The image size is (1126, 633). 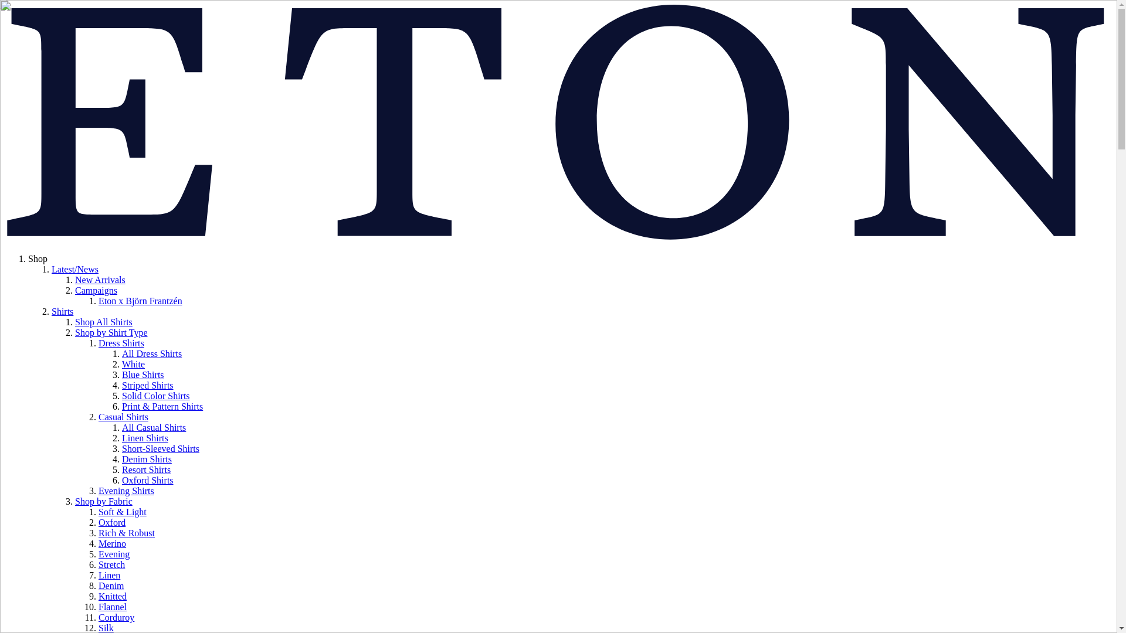 What do you see at coordinates (113, 607) in the screenshot?
I see `Flannel` at bounding box center [113, 607].